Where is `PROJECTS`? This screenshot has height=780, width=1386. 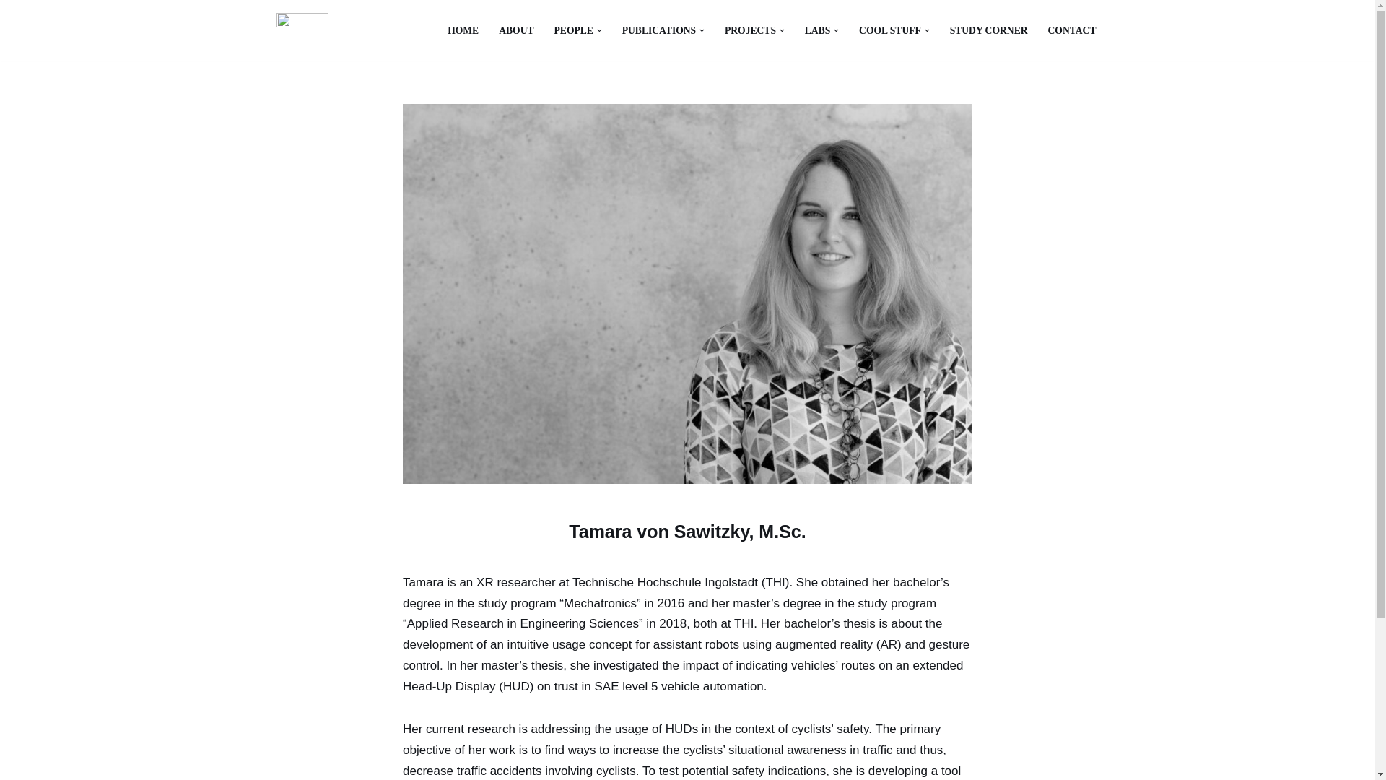
PROJECTS is located at coordinates (751, 30).